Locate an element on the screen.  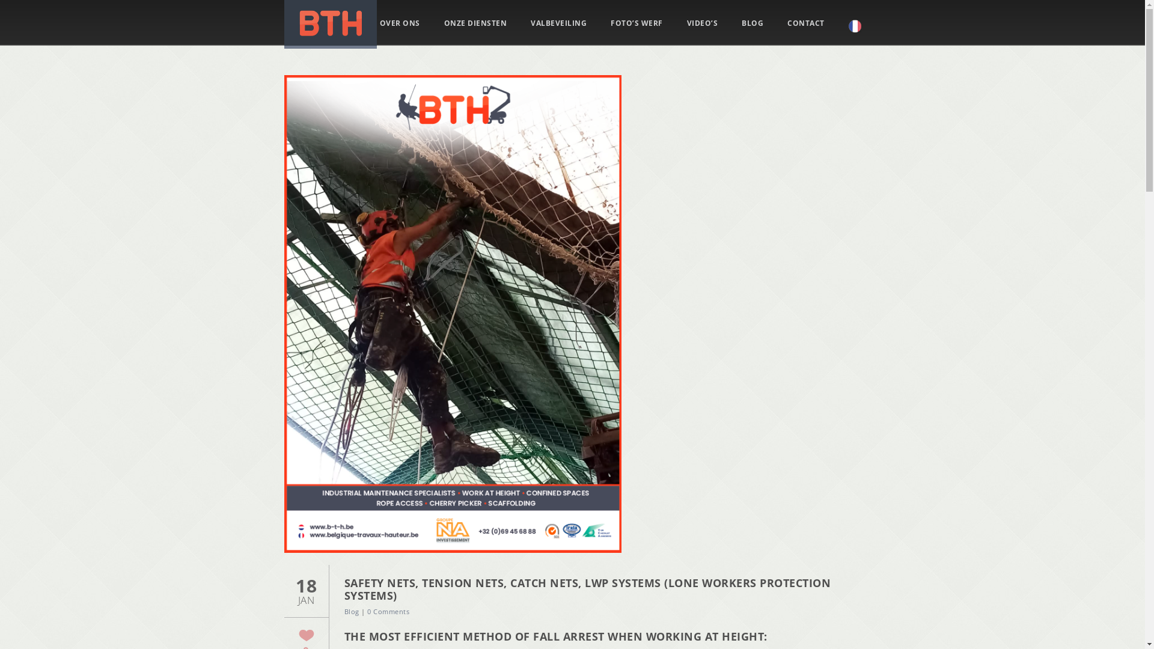
BLOG is located at coordinates (753, 23).